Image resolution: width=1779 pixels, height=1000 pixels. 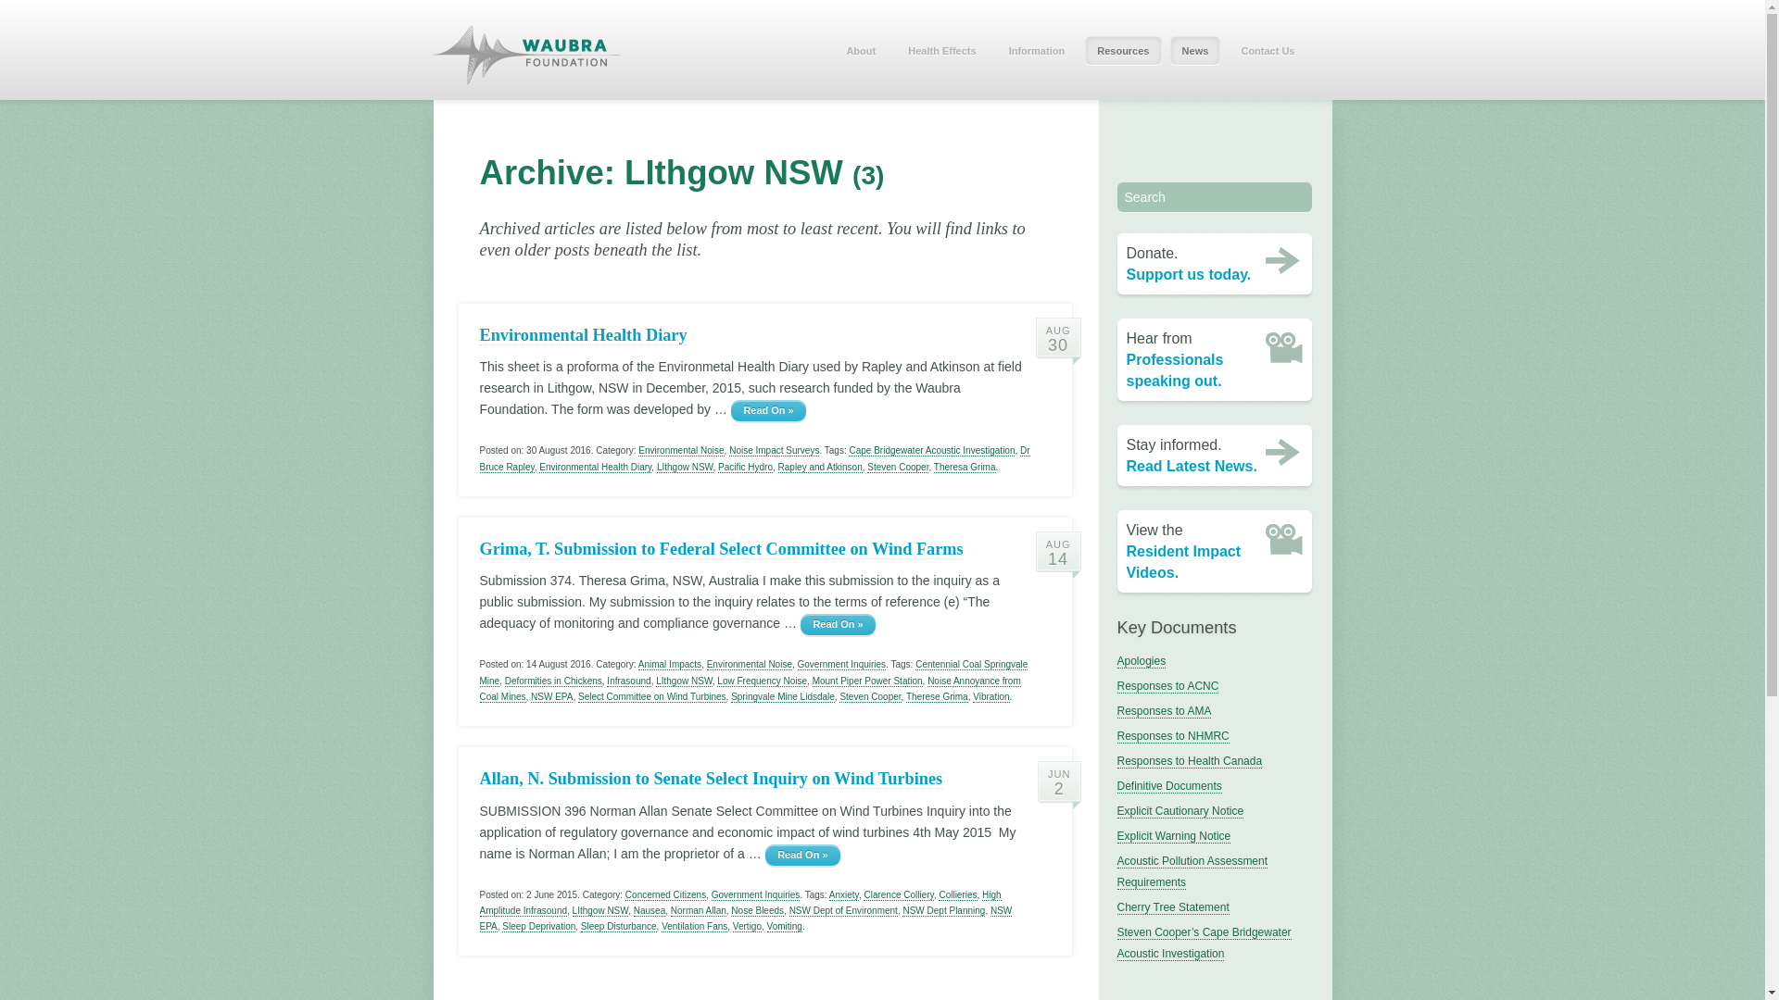 I want to click on Springvale Mine Lidsdale, so click(x=783, y=696).